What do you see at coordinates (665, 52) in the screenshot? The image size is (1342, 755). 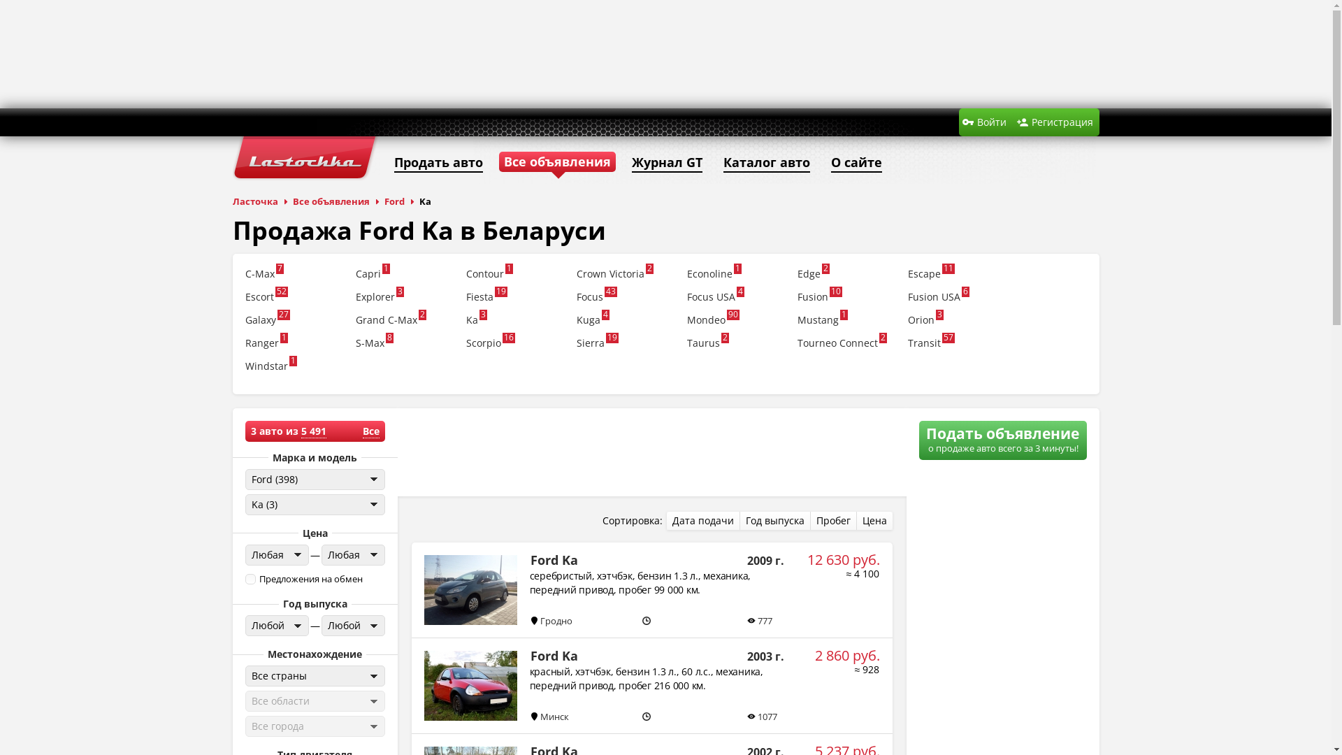 I see `Advertisement` at bounding box center [665, 52].